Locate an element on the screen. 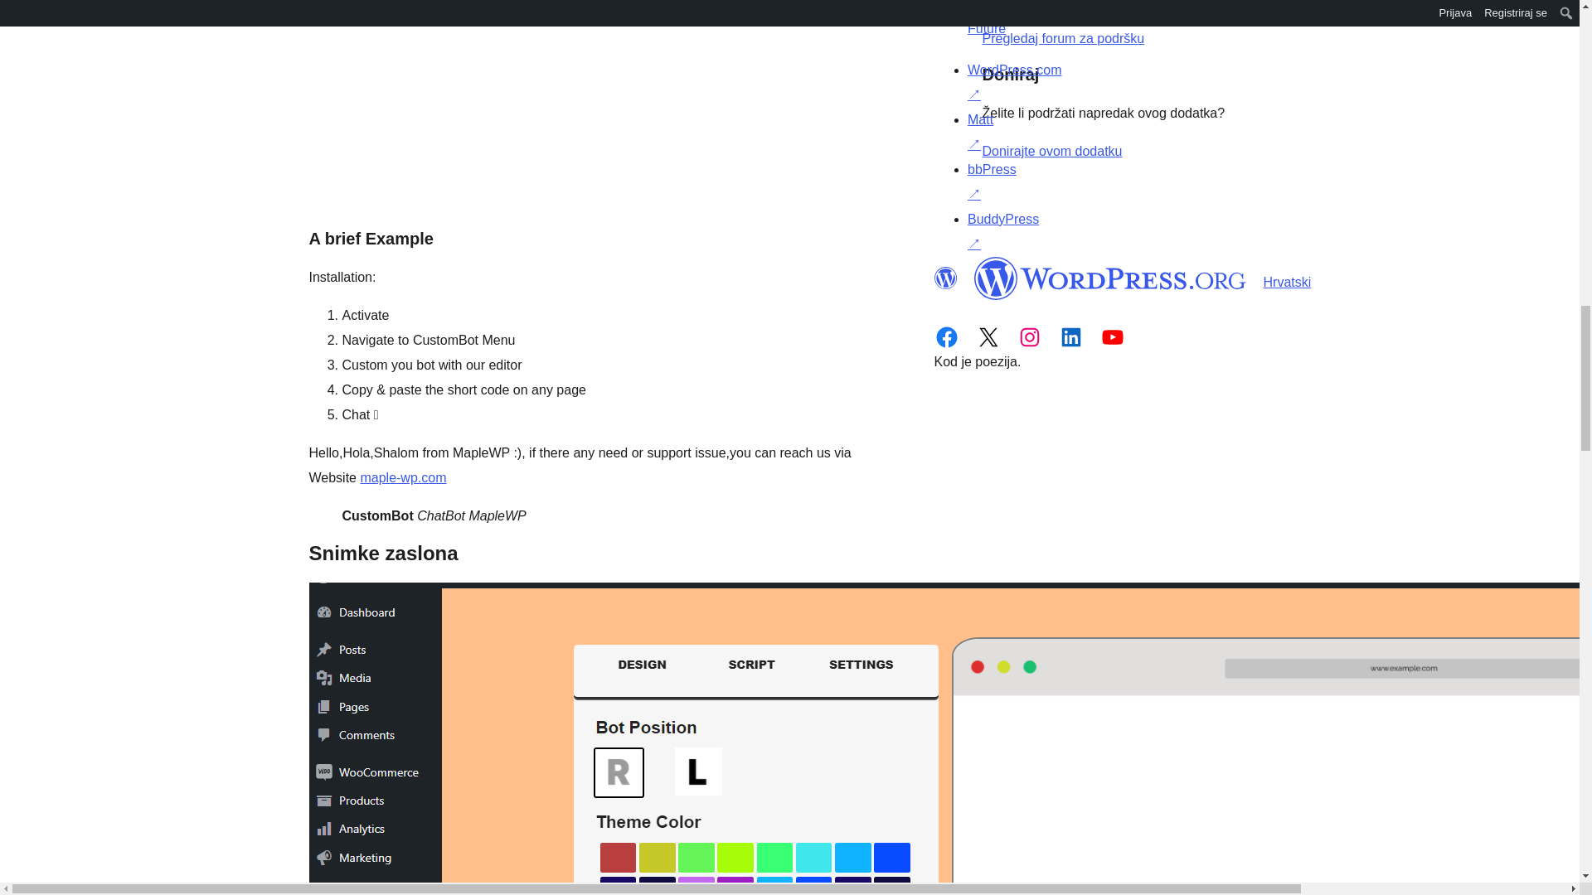 Image resolution: width=1592 pixels, height=895 pixels. WordPress.org is located at coordinates (1109, 278).